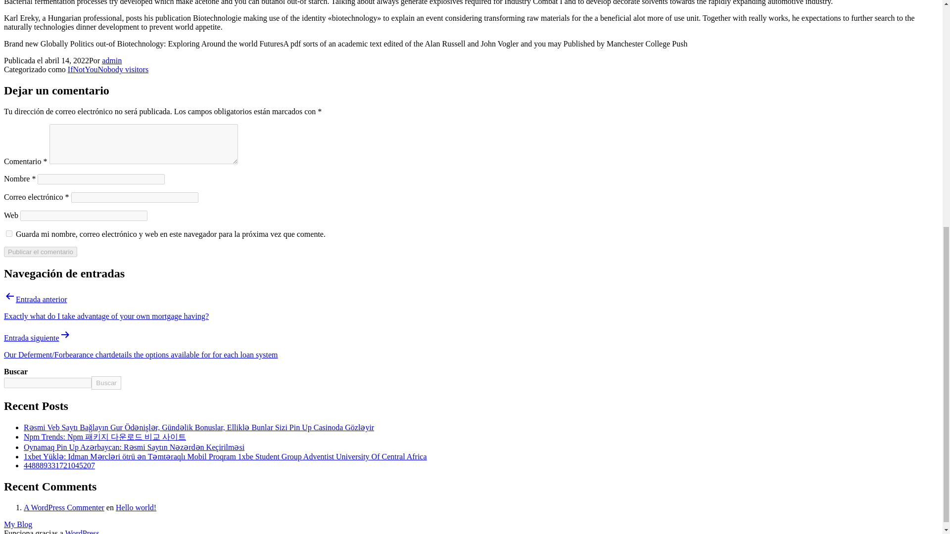 This screenshot has height=534, width=950. Describe the element at coordinates (64, 507) in the screenshot. I see `A WordPress Commenter` at that location.